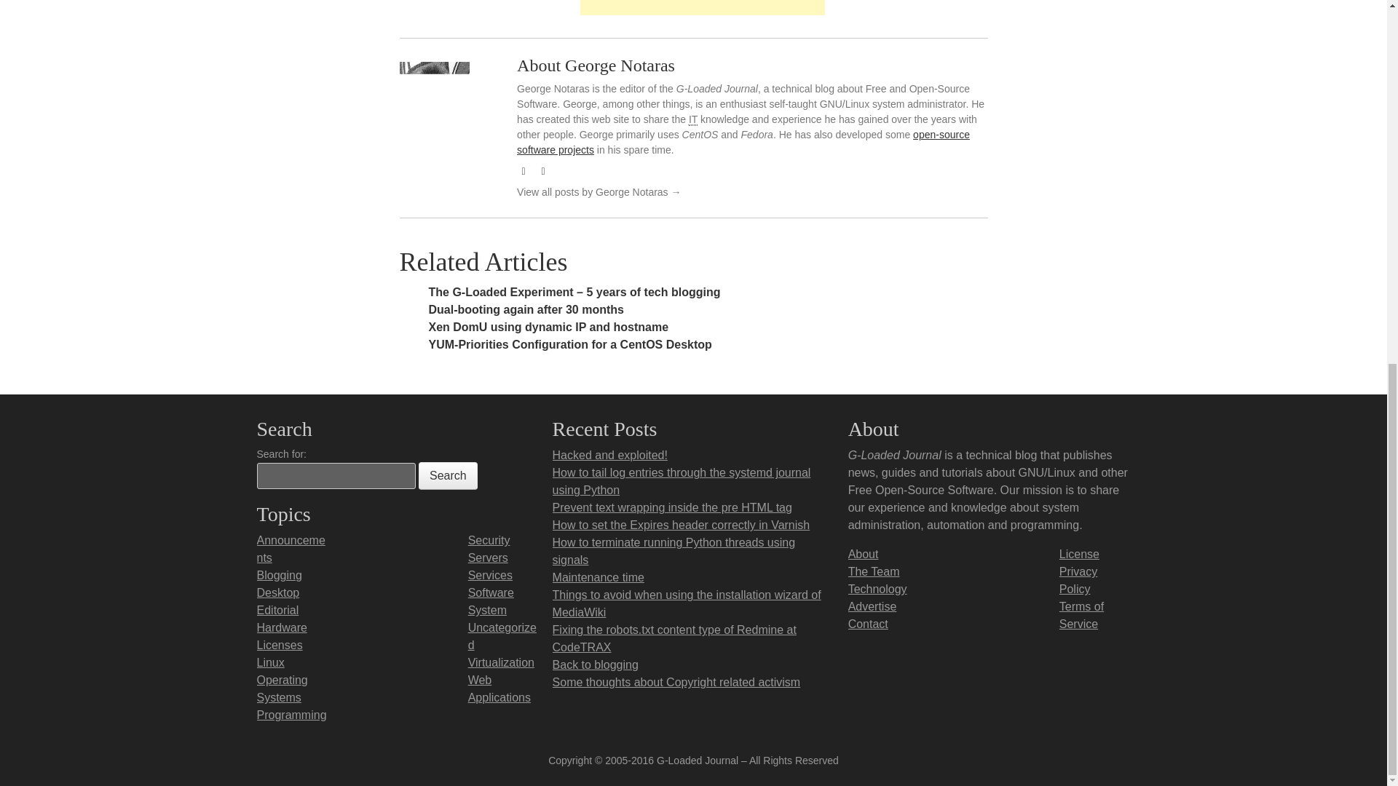 Image resolution: width=1398 pixels, height=786 pixels. What do you see at coordinates (448, 476) in the screenshot?
I see `Search` at bounding box center [448, 476].